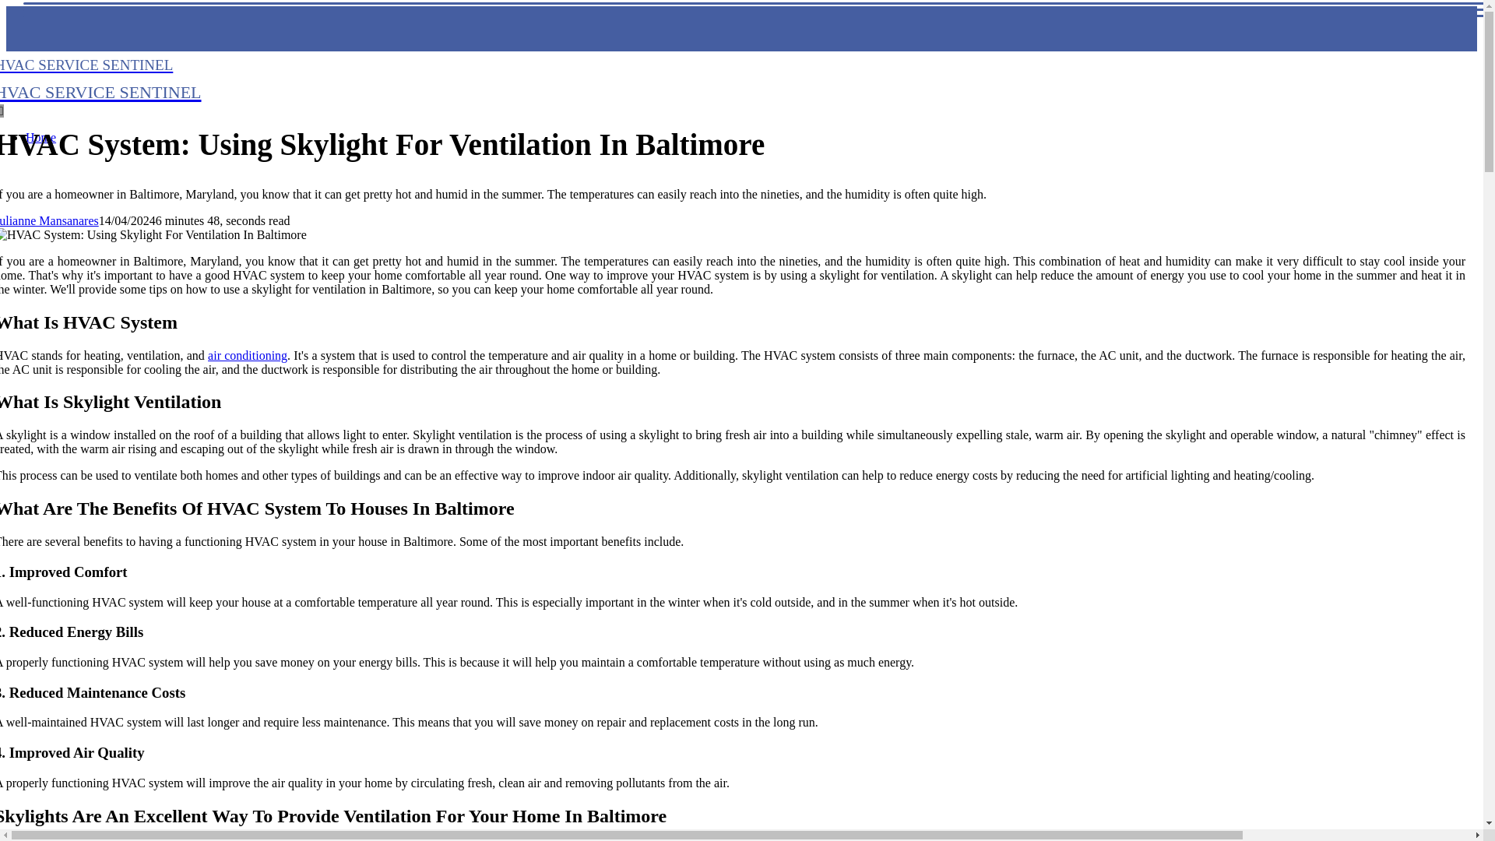 This screenshot has height=841, width=1495. I want to click on Posts by Julianne Mansanares, so click(101, 77).